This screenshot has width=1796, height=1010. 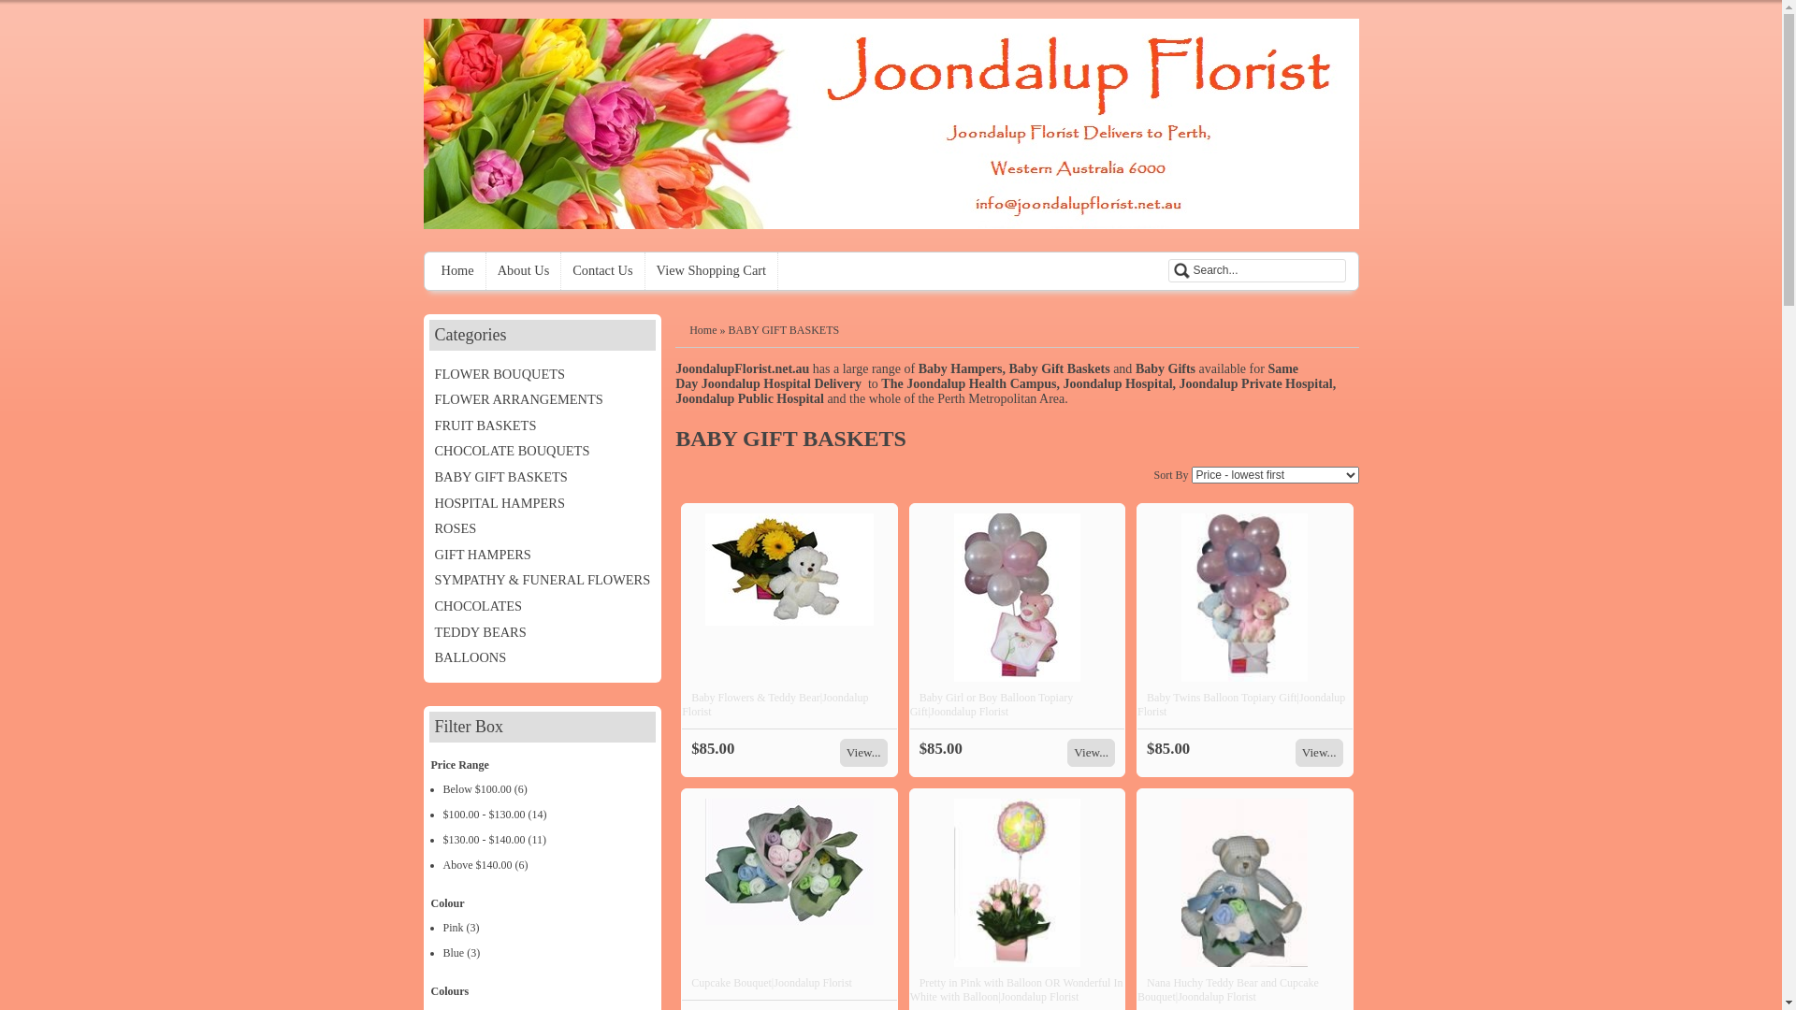 I want to click on $100.00 - $130.00 (14), so click(x=550, y=815).